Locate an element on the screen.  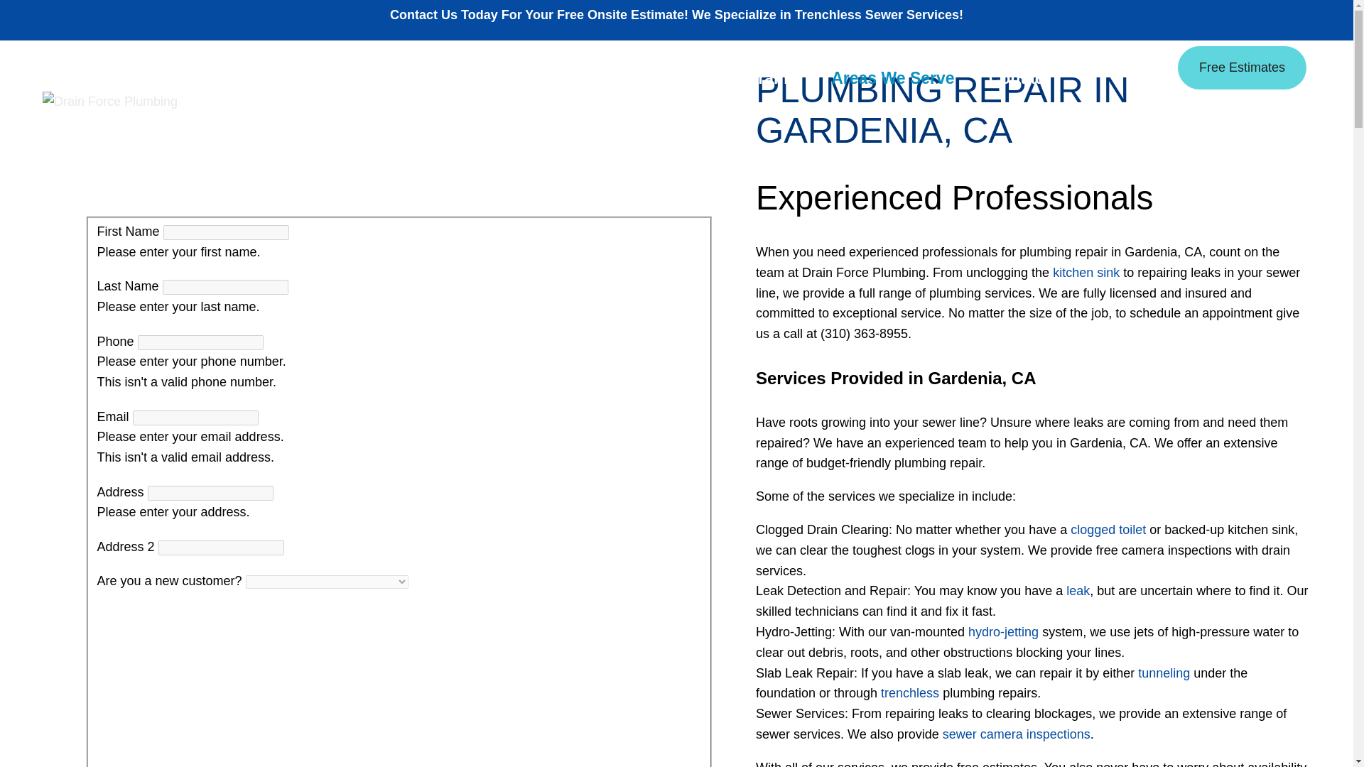
Contact is located at coordinates (1010, 78).